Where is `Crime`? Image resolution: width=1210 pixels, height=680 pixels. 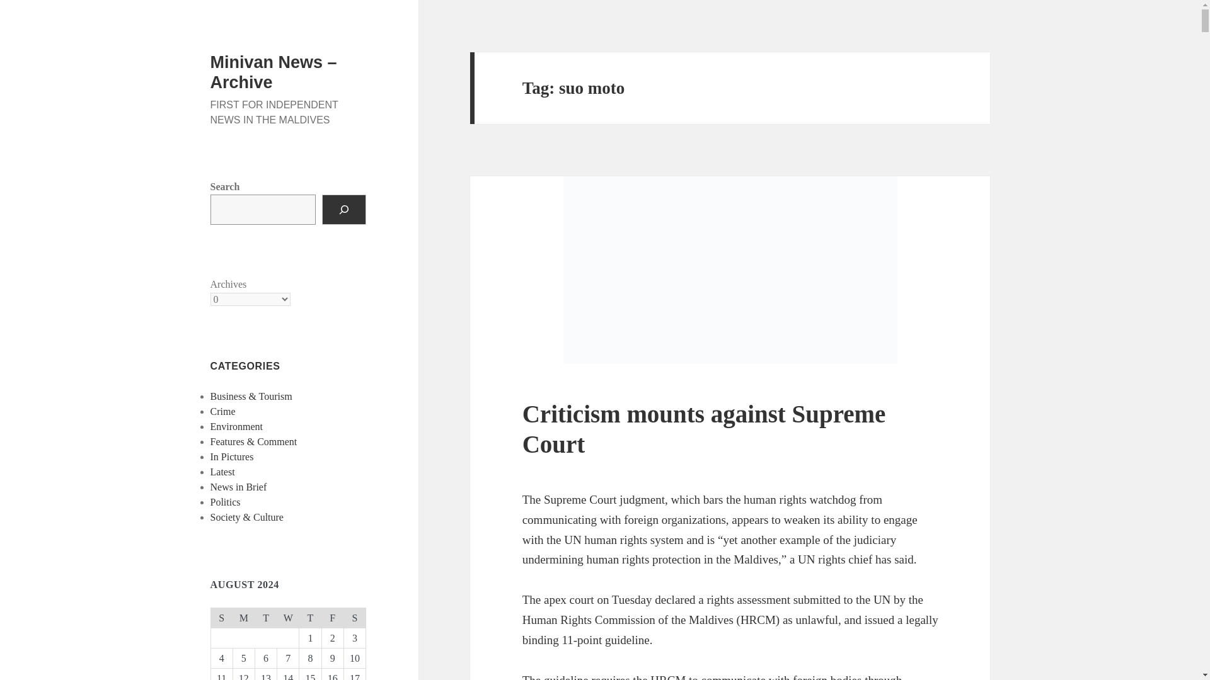
Crime is located at coordinates (223, 411).